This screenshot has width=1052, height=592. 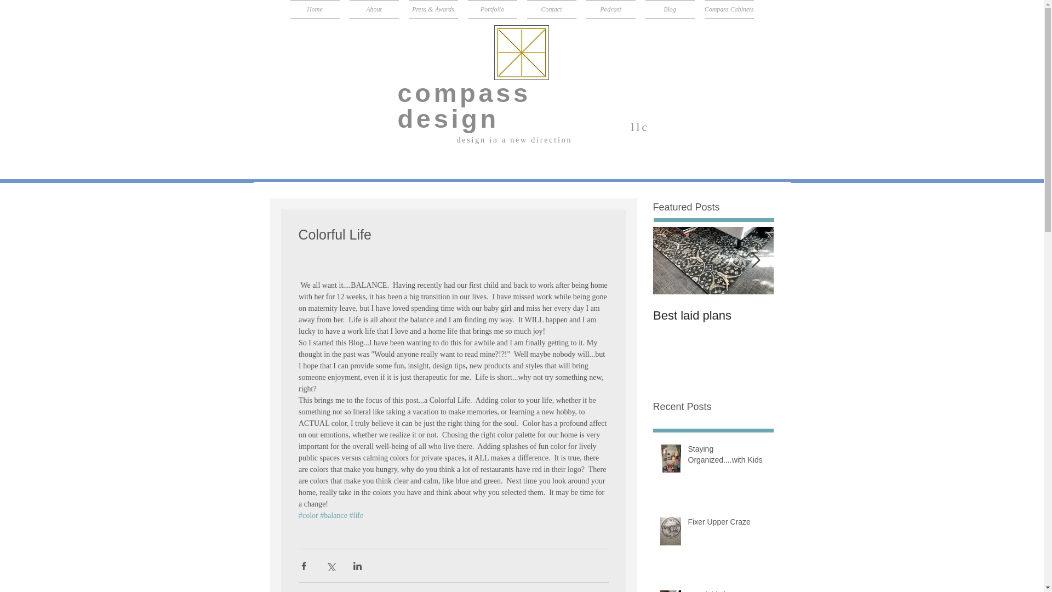 I want to click on Show House time again!, so click(x=834, y=322).